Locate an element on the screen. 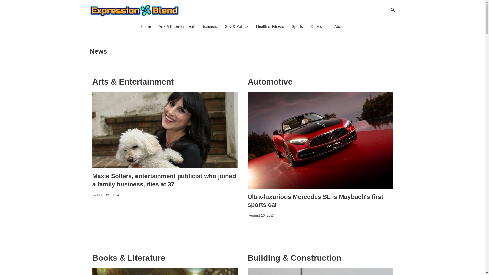 Image resolution: width=489 pixels, height=275 pixels. Business is located at coordinates (209, 26).